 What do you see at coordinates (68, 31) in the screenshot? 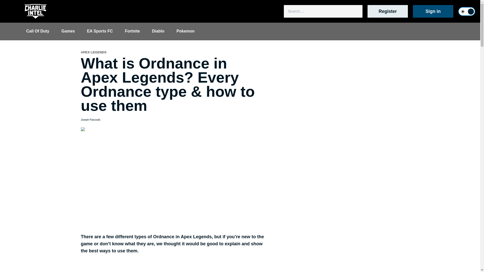
I see `Games` at bounding box center [68, 31].